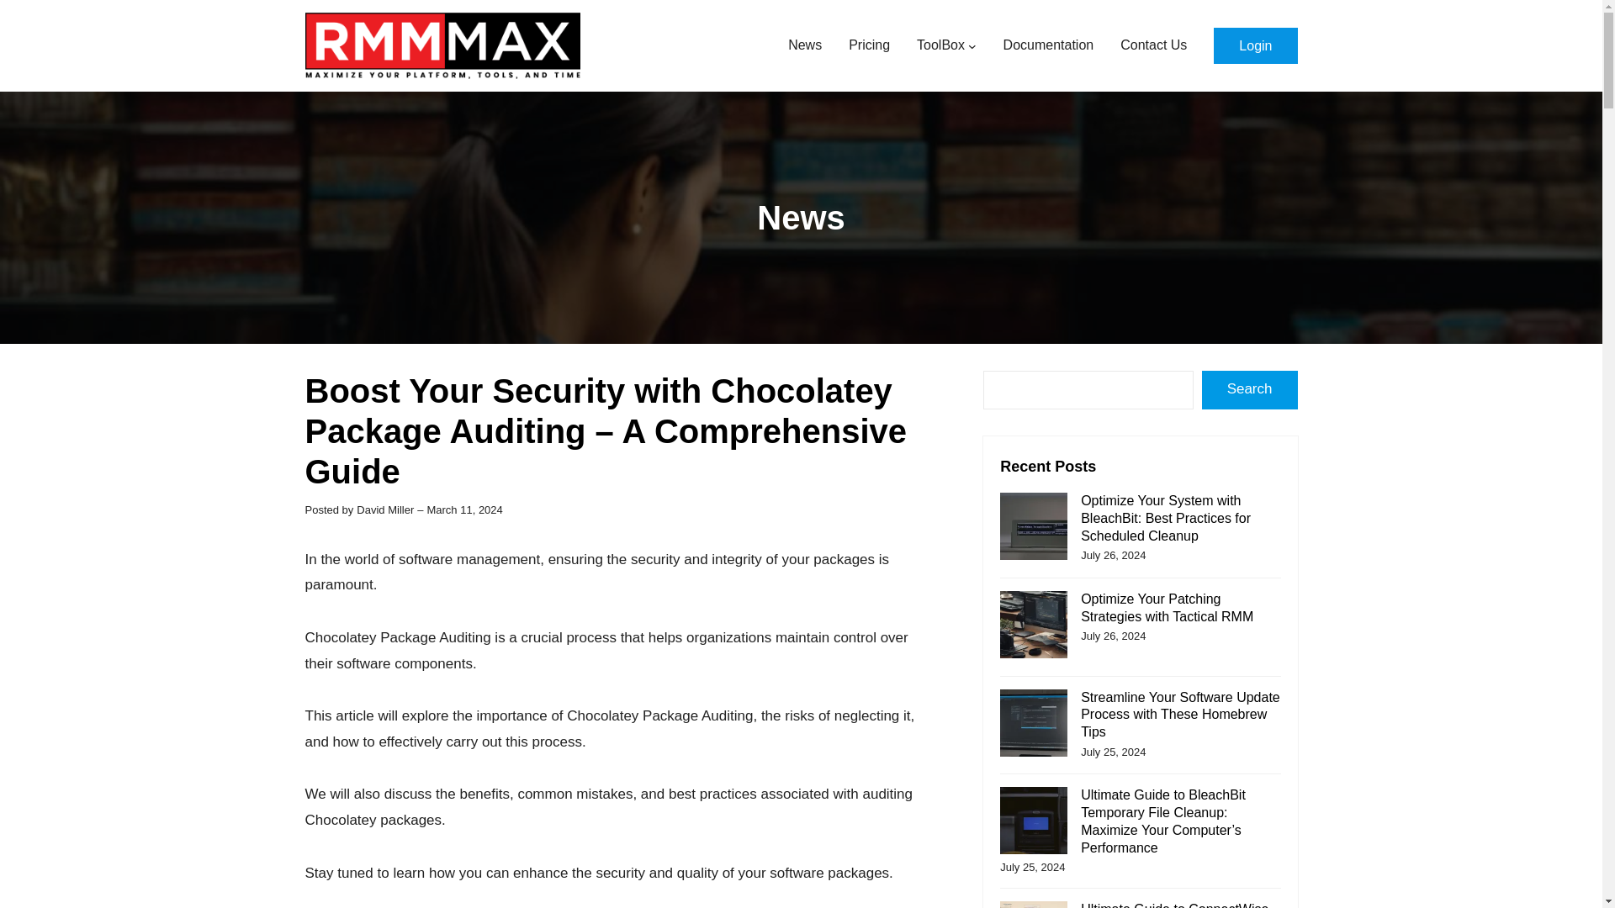 This screenshot has width=1615, height=908. Describe the element at coordinates (1250, 390) in the screenshot. I see `Search` at that location.